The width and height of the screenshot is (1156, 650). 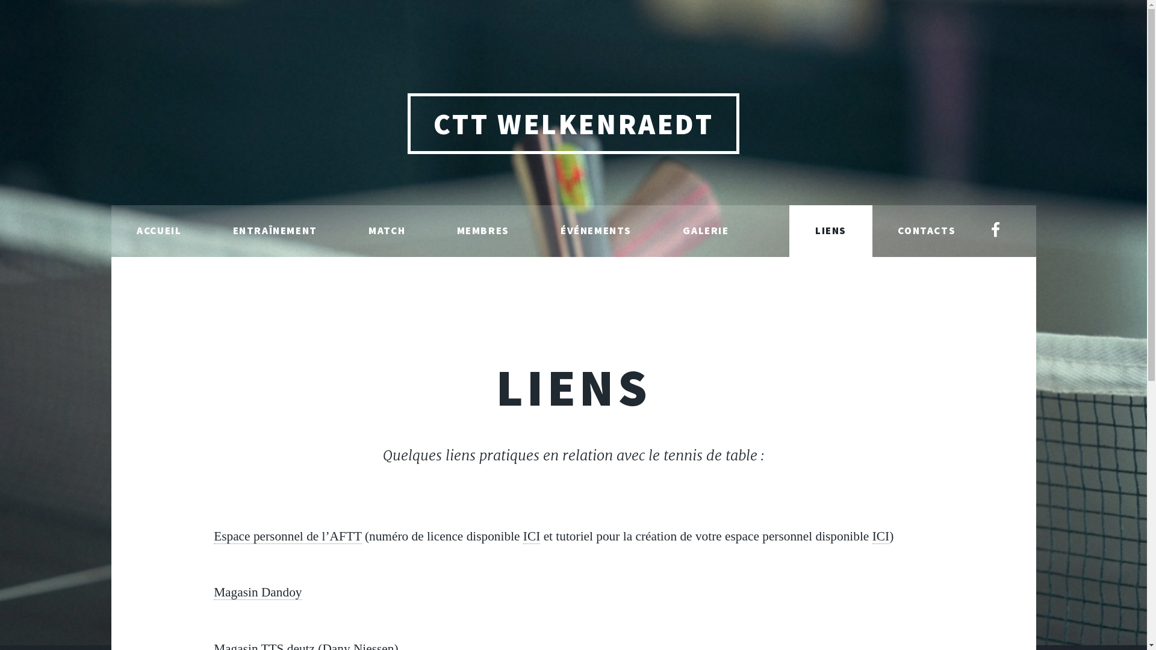 What do you see at coordinates (159, 231) in the screenshot?
I see `ACCUEIL` at bounding box center [159, 231].